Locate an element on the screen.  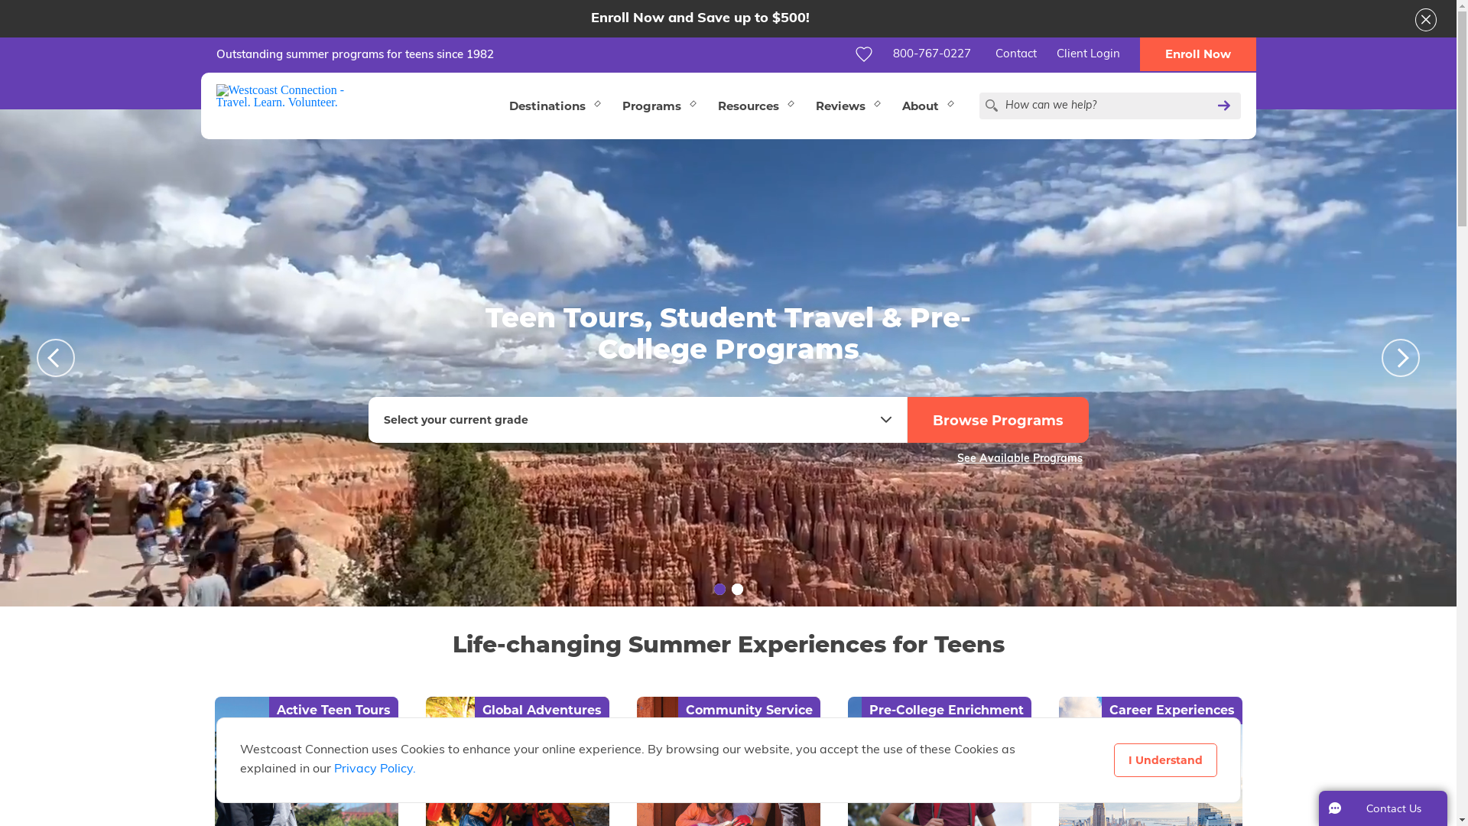
Programs is located at coordinates (658, 106).